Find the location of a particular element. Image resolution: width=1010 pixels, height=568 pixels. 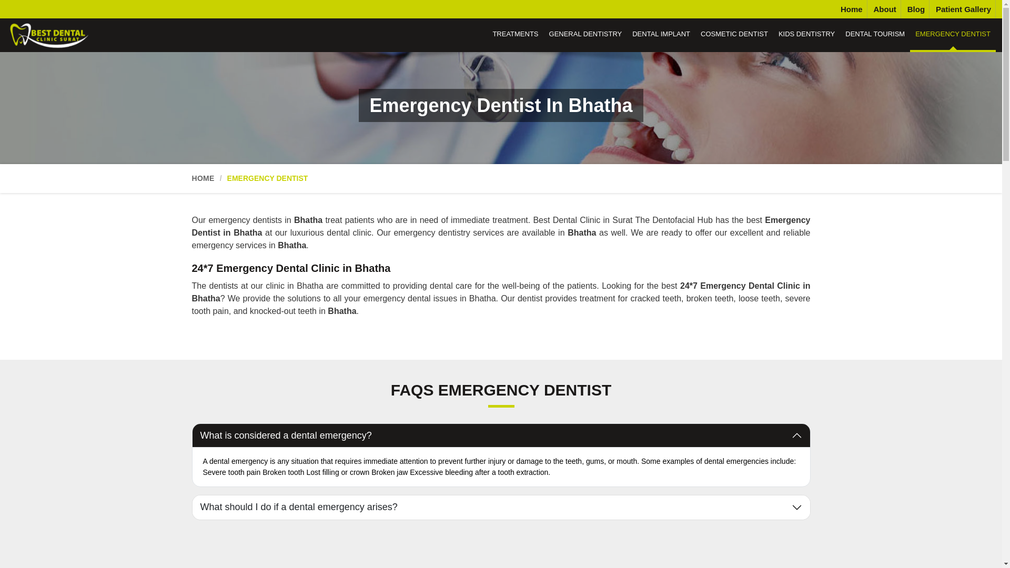

Treatments  is located at coordinates (514, 35).